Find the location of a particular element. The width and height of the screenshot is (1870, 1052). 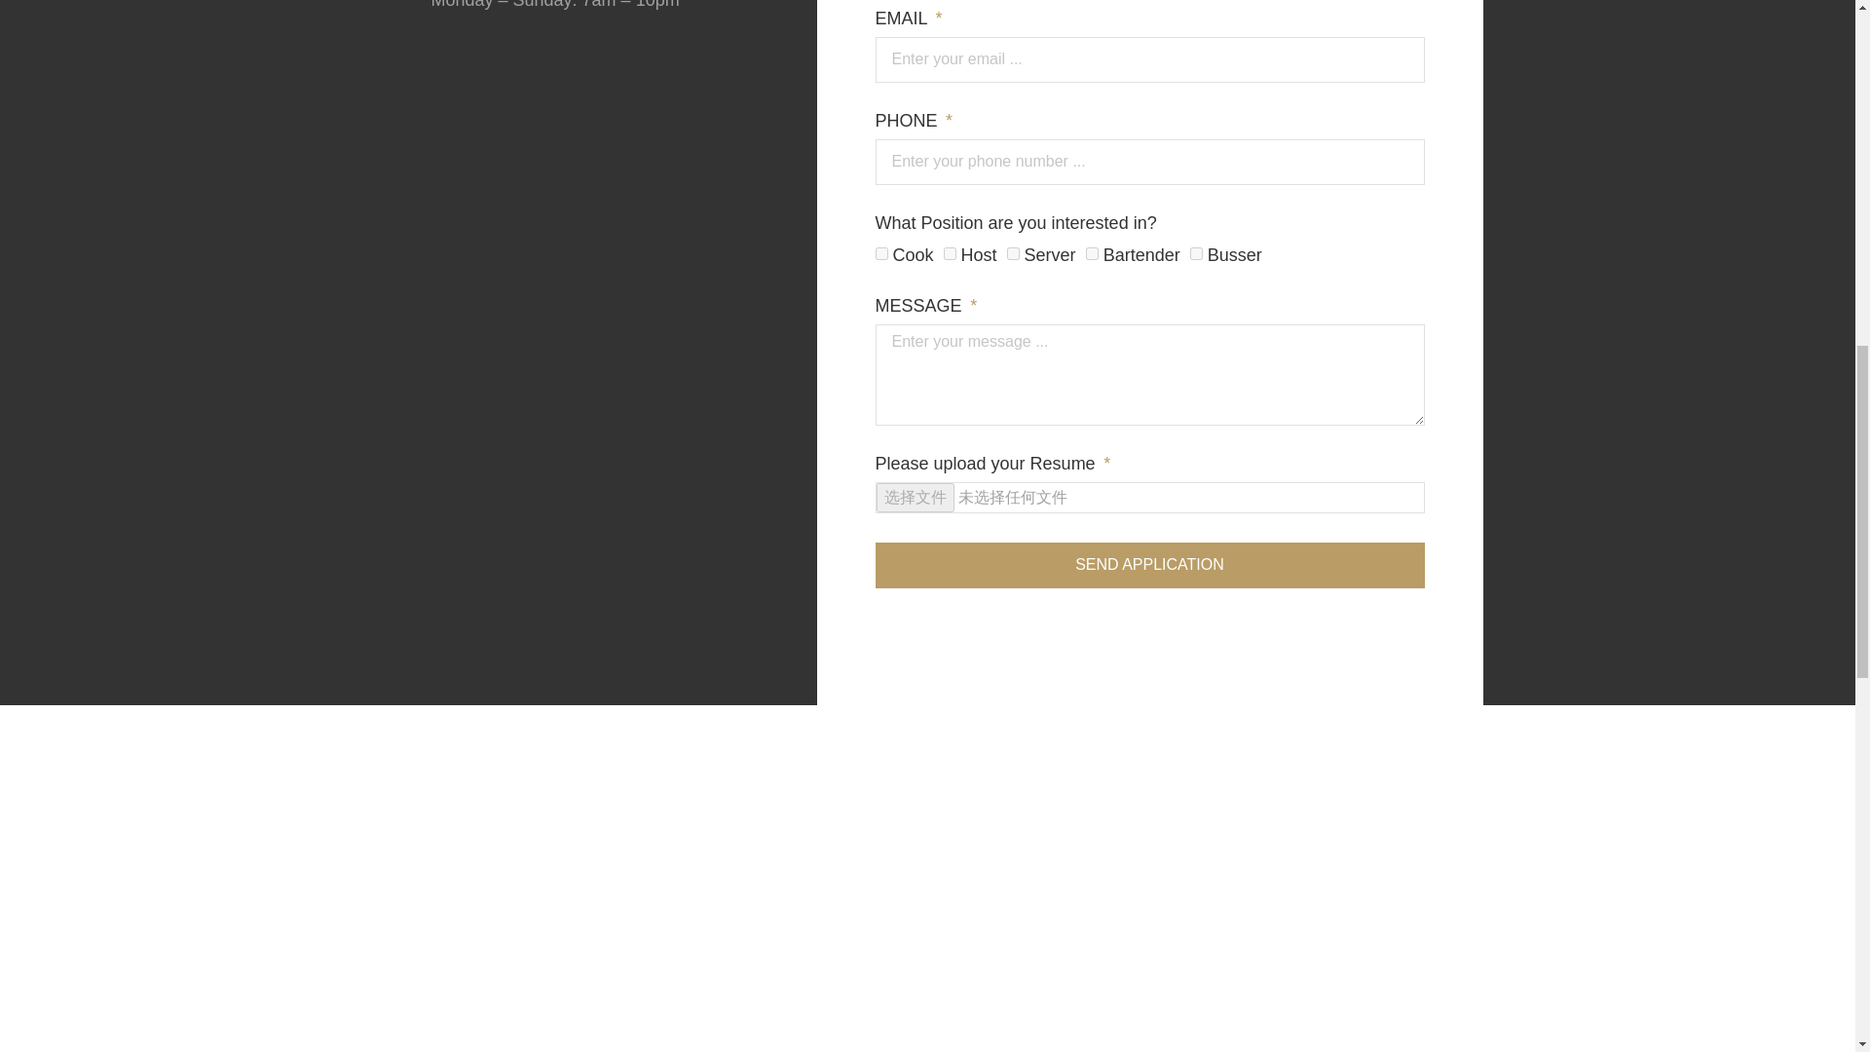

Cook is located at coordinates (880, 253).